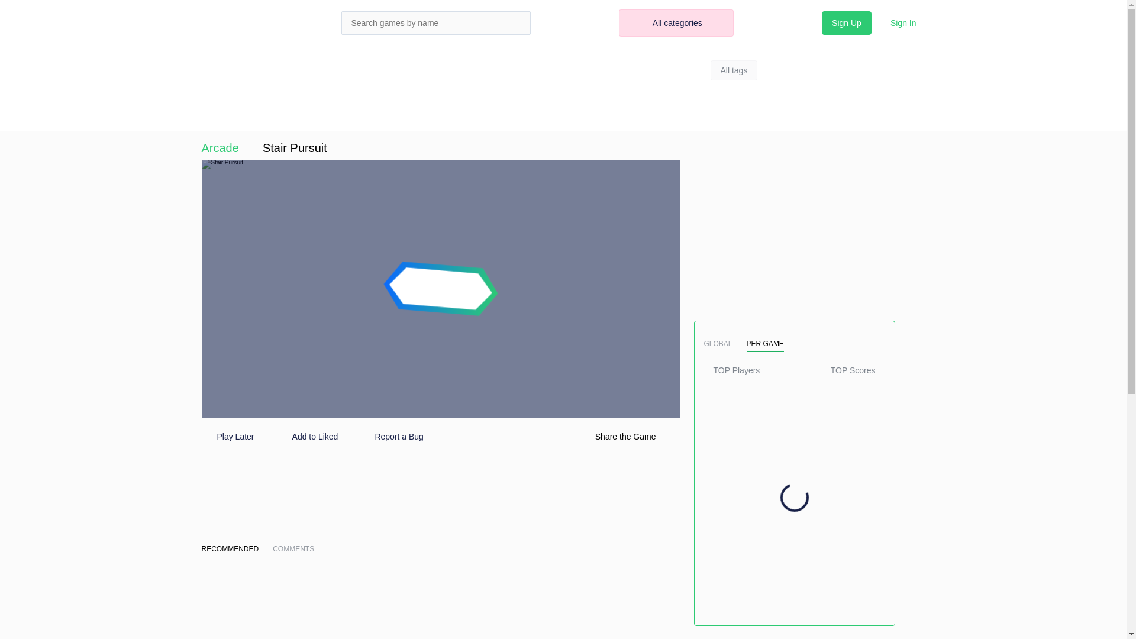 The image size is (1136, 639). Describe the element at coordinates (734, 70) in the screenshot. I see `All tags` at that location.